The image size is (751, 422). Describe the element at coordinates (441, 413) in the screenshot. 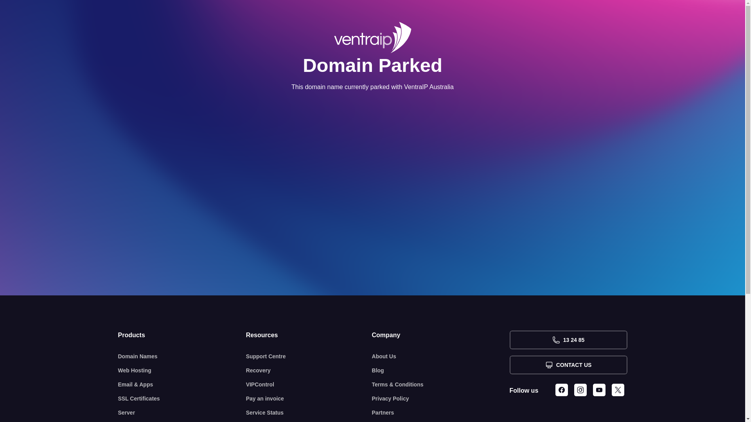

I see `Partners` at that location.